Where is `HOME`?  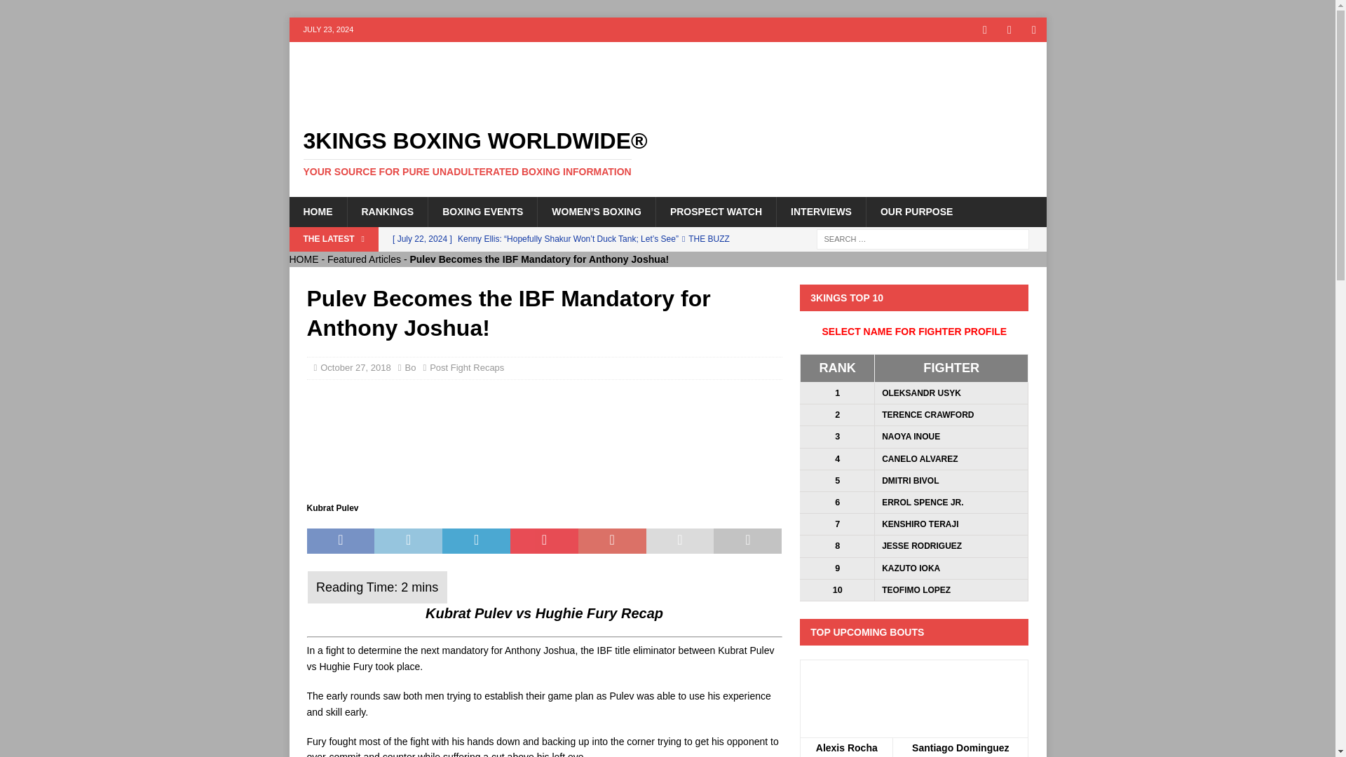 HOME is located at coordinates (303, 259).